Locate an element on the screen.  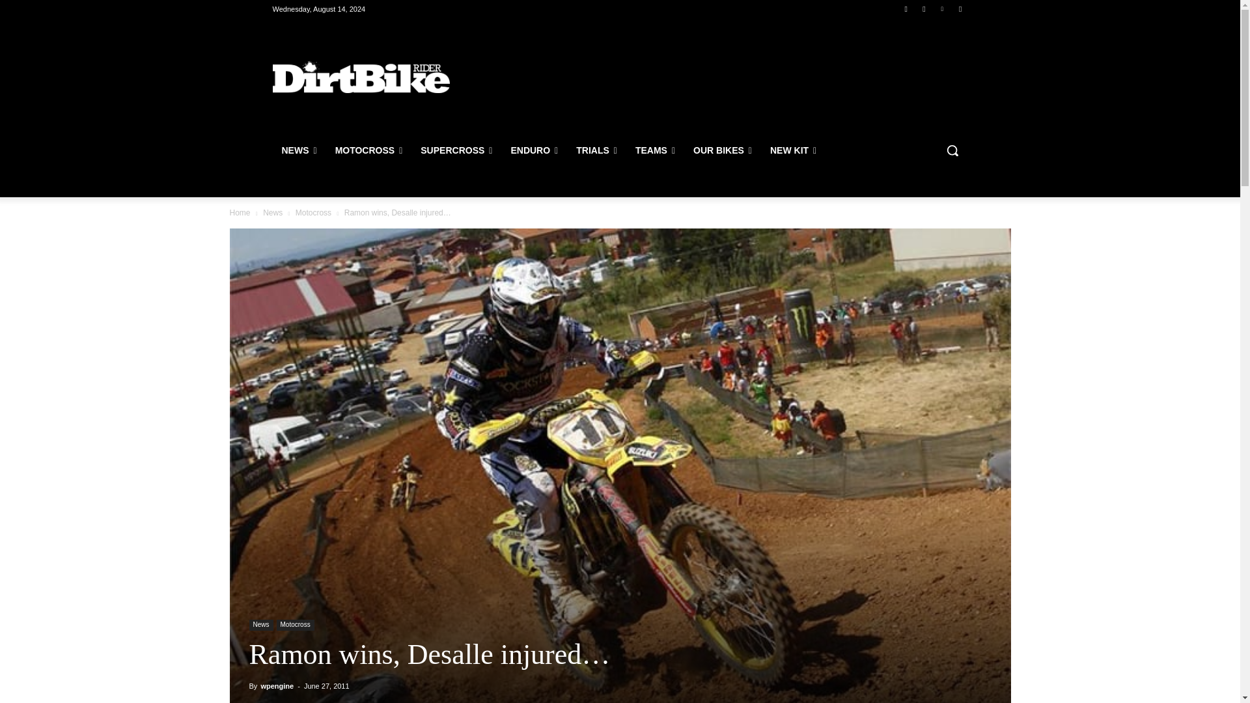
Instagram is located at coordinates (923, 8).